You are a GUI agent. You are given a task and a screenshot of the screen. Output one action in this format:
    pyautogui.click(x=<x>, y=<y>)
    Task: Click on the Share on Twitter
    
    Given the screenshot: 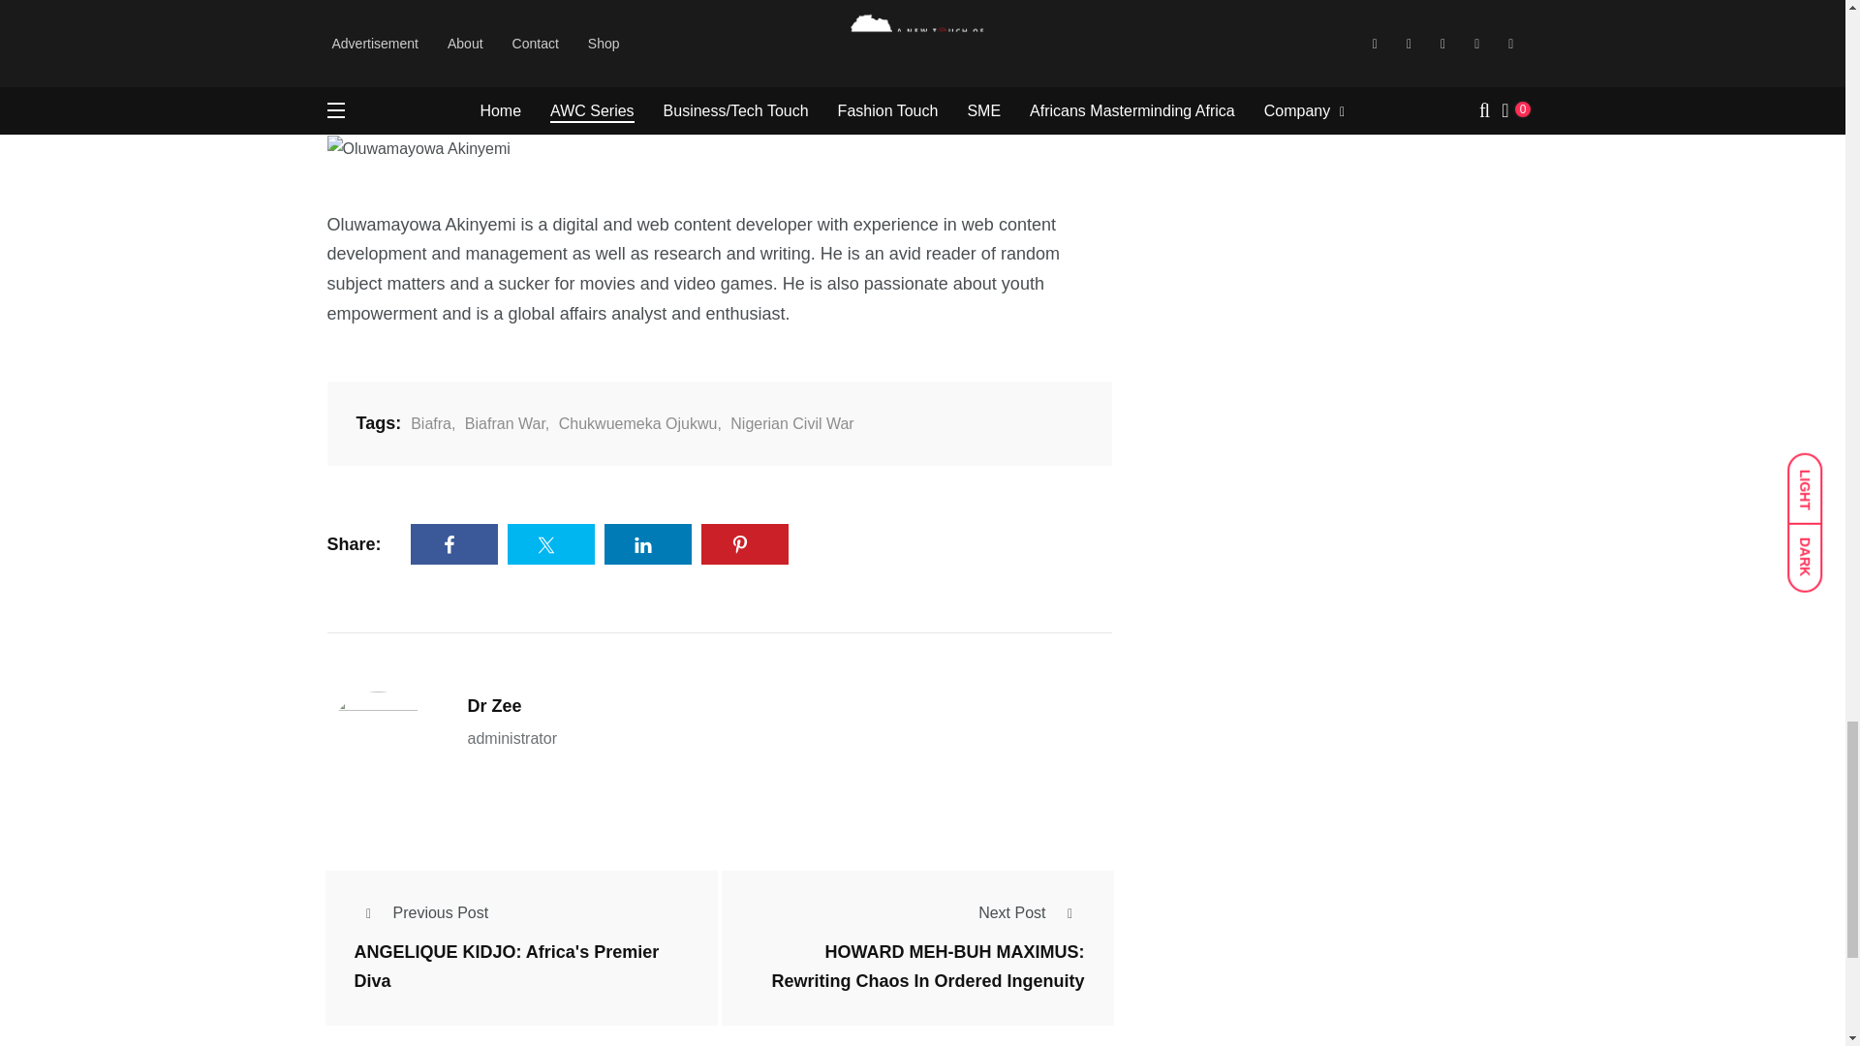 What is the action you would take?
    pyautogui.click(x=551, y=544)
    